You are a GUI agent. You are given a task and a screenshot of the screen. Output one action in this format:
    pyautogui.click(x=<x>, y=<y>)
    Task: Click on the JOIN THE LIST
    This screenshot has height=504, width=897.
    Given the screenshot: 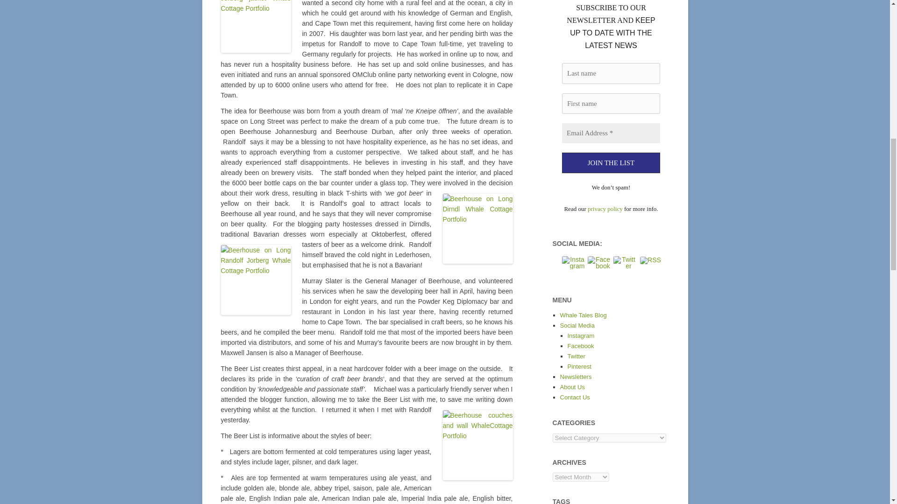 What is the action you would take?
    pyautogui.click(x=610, y=163)
    